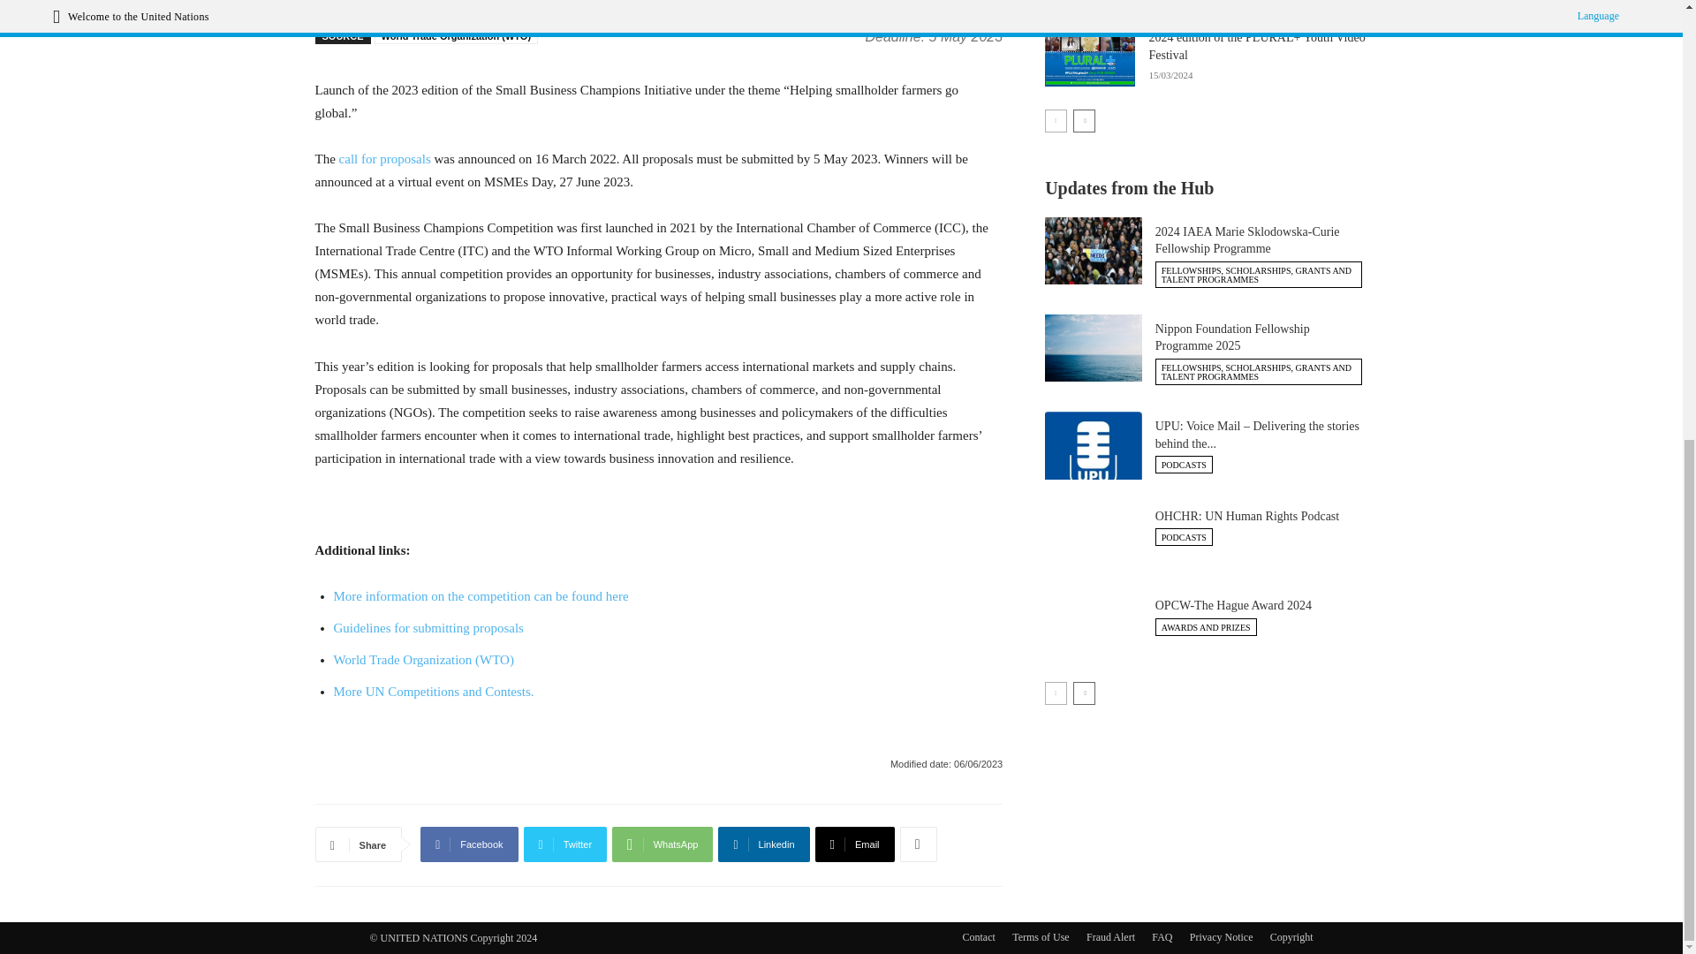 This screenshot has width=1696, height=954. What do you see at coordinates (662, 844) in the screenshot?
I see `WhatsApp` at bounding box center [662, 844].